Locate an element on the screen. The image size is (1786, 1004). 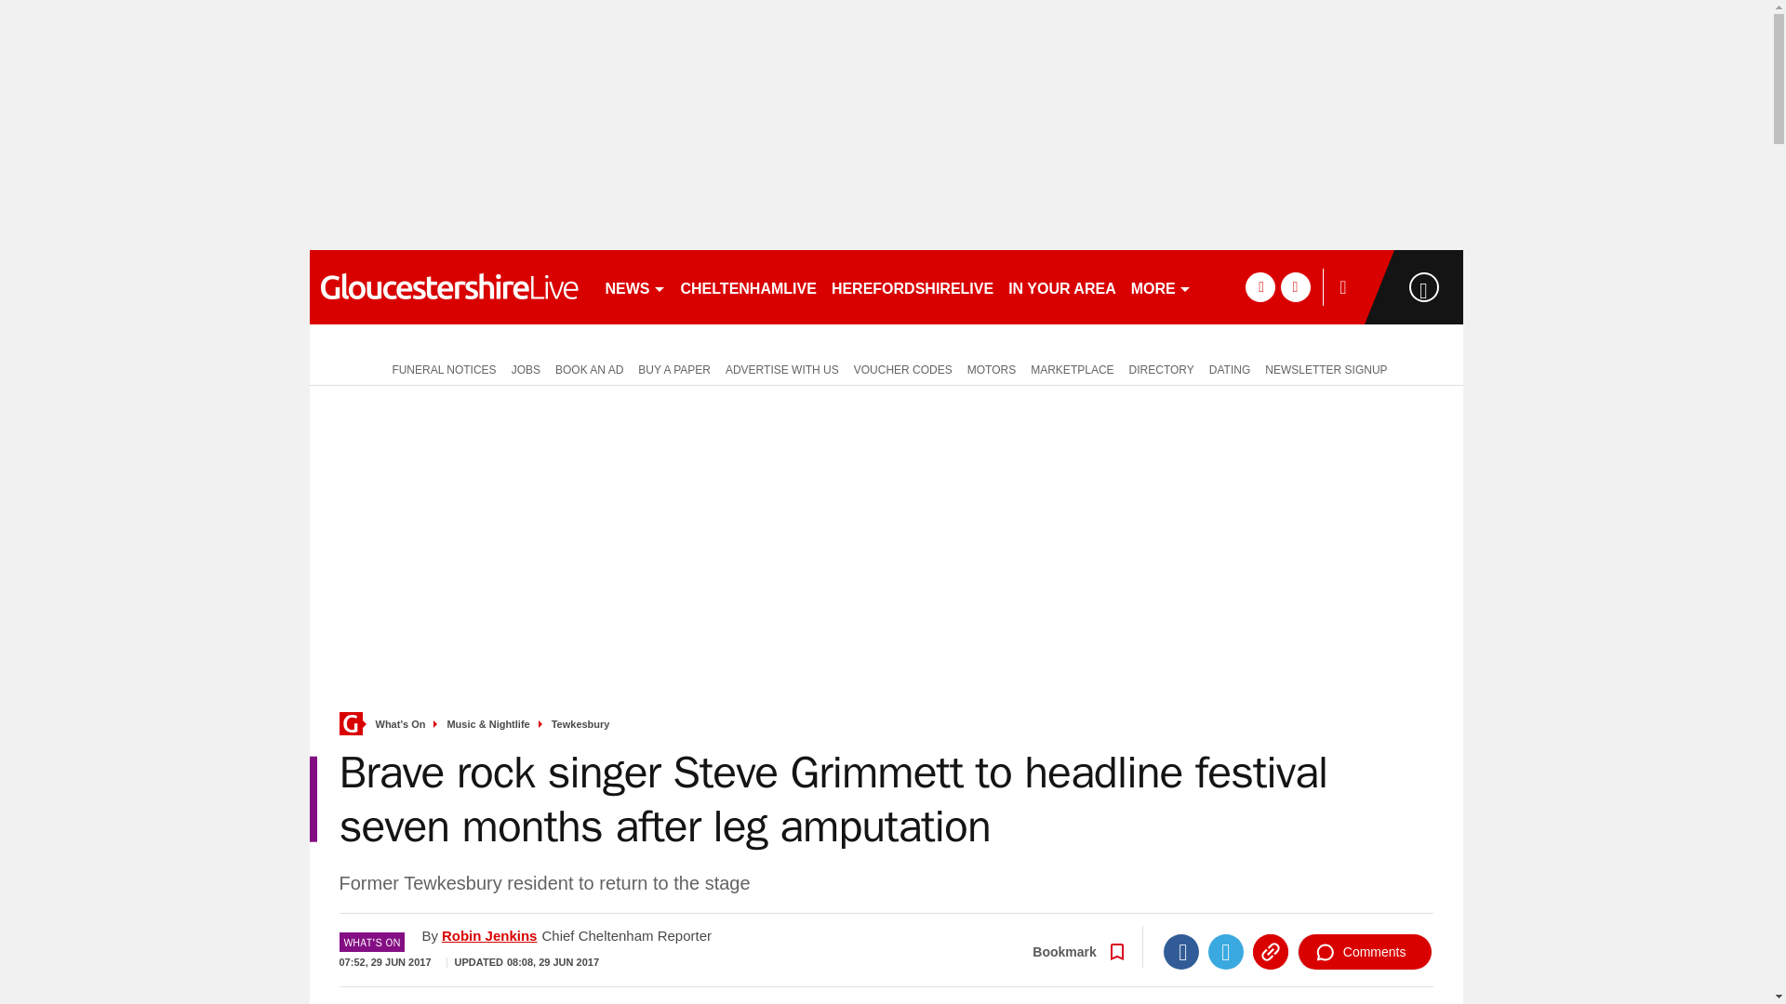
HEREFORDSHIRELIVE is located at coordinates (912, 286).